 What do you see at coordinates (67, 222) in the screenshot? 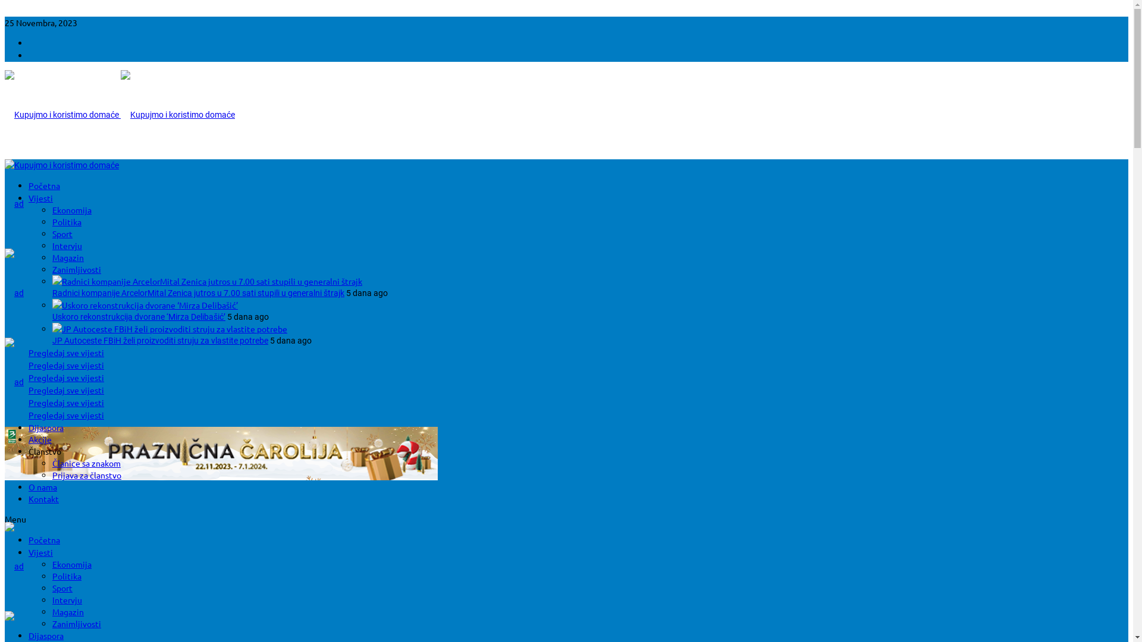
I see `Politika` at bounding box center [67, 222].